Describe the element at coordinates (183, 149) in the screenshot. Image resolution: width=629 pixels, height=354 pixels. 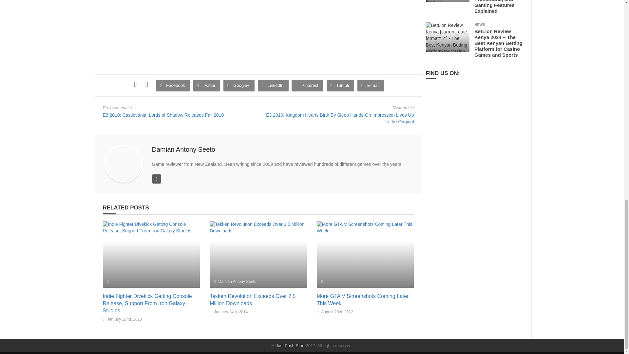
I see `Posts by Damian Antony Seeto` at that location.